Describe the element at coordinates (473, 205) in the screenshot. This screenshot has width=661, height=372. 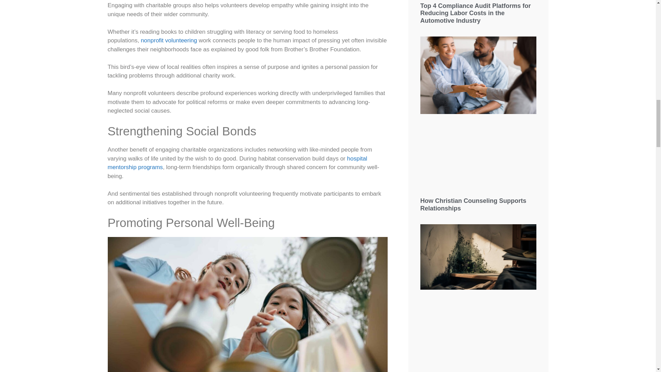
I see `How Christian Counseling Supports Relationships` at that location.